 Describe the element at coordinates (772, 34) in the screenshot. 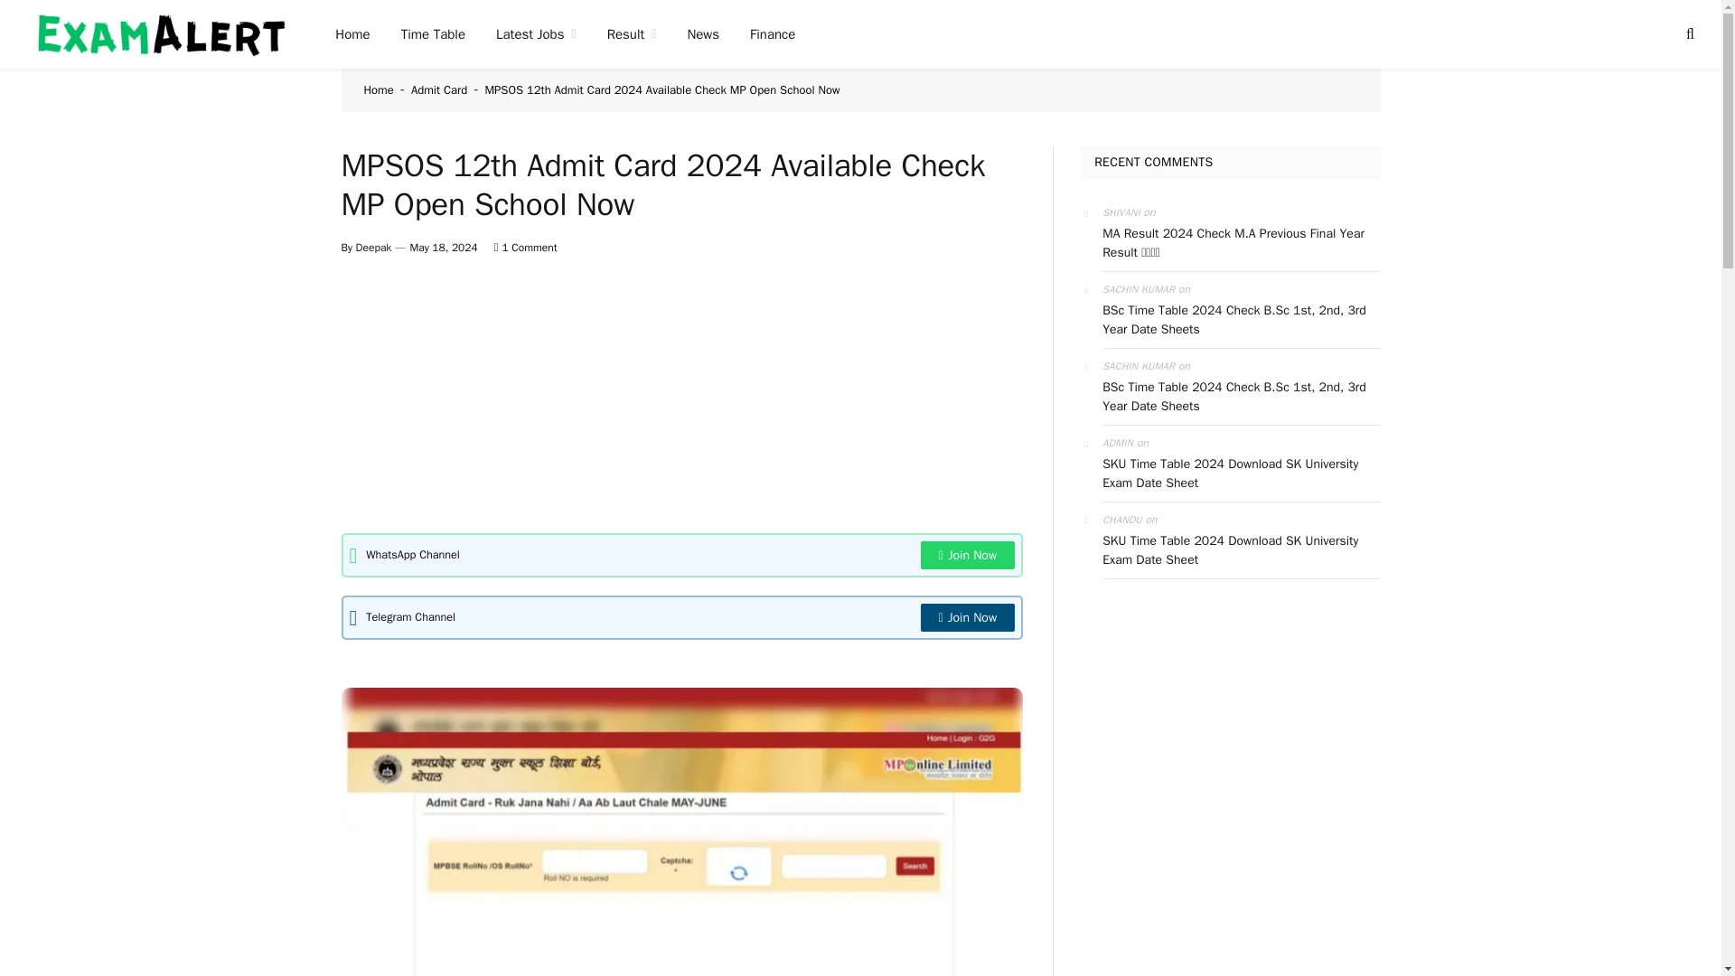

I see `Finance` at that location.